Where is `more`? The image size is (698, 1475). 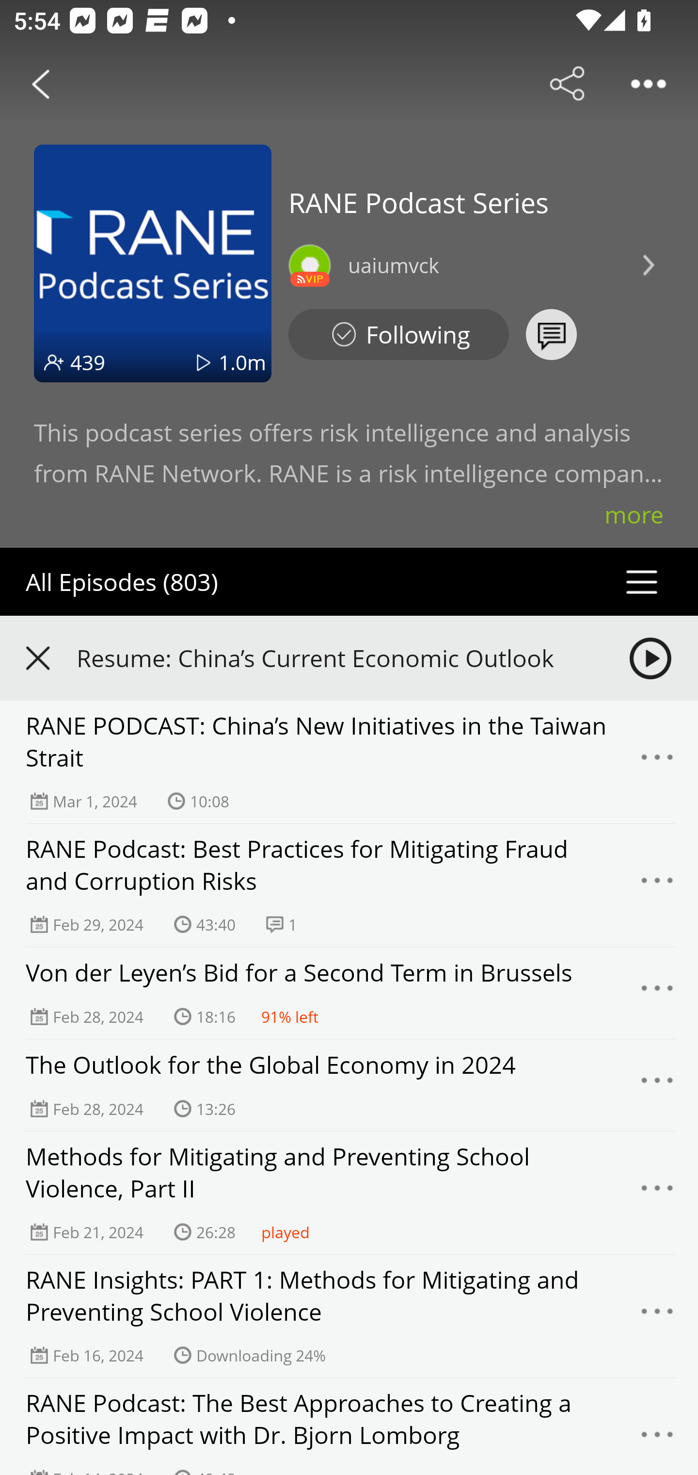
more is located at coordinates (634, 514).